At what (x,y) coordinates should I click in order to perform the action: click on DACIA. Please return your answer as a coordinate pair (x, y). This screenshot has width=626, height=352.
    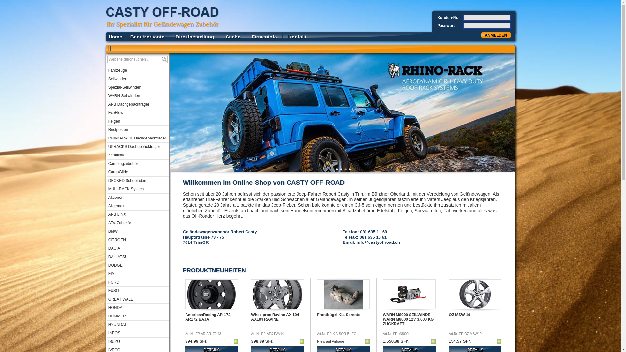
    Looking at the image, I should click on (138, 249).